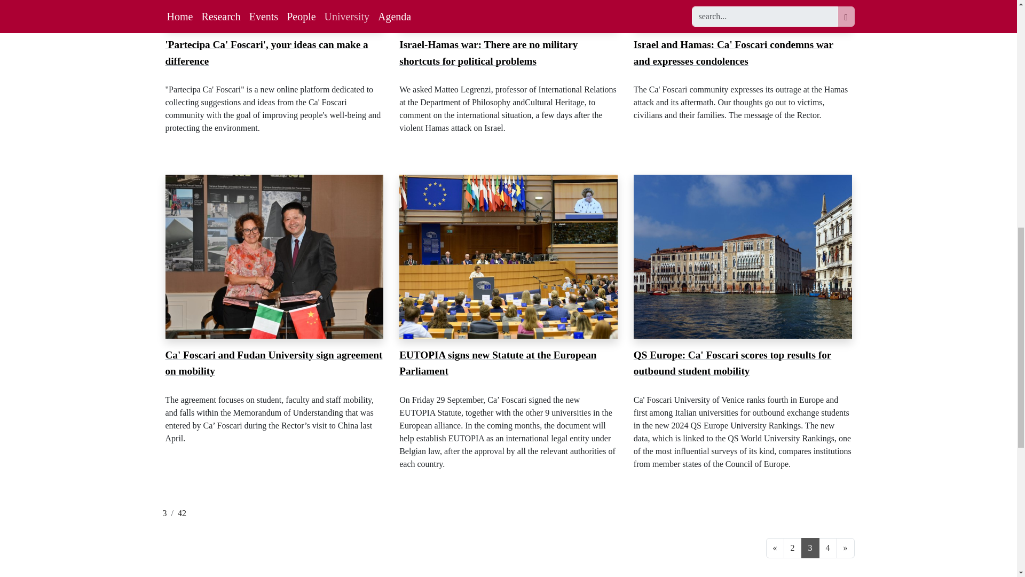 This screenshot has height=577, width=1025. Describe the element at coordinates (273, 363) in the screenshot. I see `Ca' Foscari and Fudan University sign agreement on mobility` at that location.